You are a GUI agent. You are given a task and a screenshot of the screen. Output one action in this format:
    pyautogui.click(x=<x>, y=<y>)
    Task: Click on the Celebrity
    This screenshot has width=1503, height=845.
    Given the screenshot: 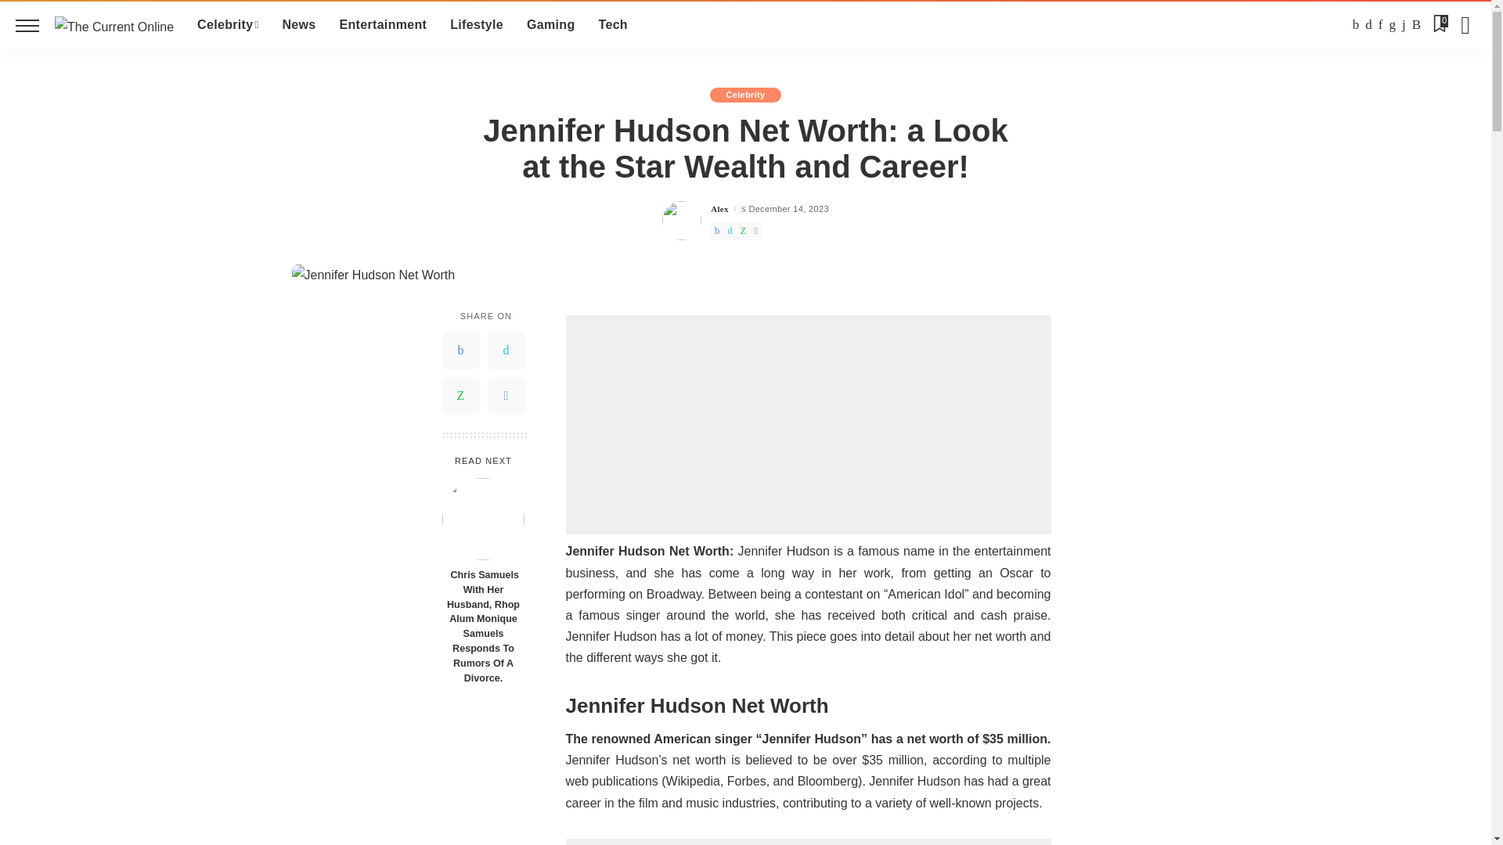 What is the action you would take?
    pyautogui.click(x=227, y=25)
    